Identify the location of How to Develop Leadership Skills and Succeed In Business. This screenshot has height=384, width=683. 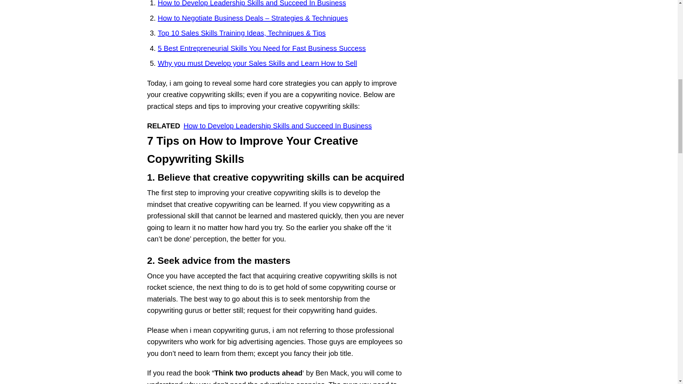
(277, 126).